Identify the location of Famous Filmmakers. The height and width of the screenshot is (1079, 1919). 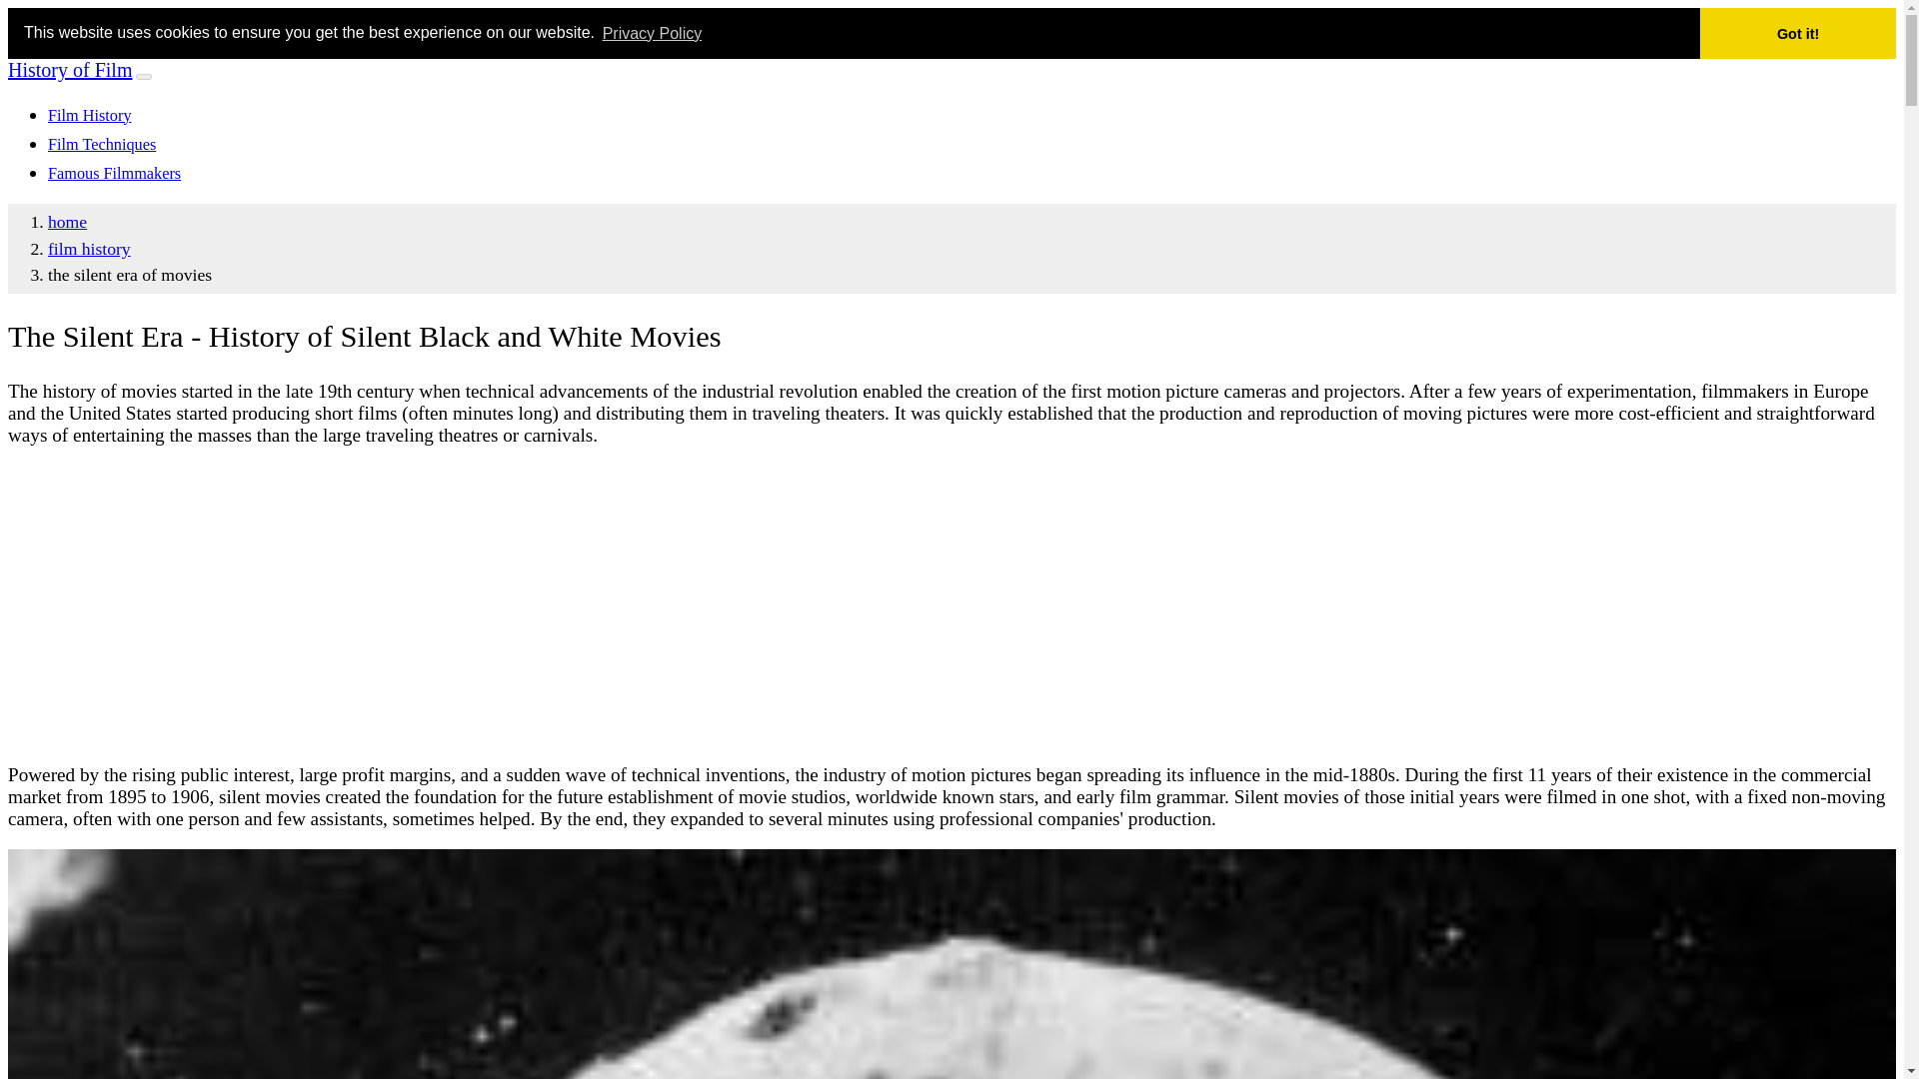
(114, 174).